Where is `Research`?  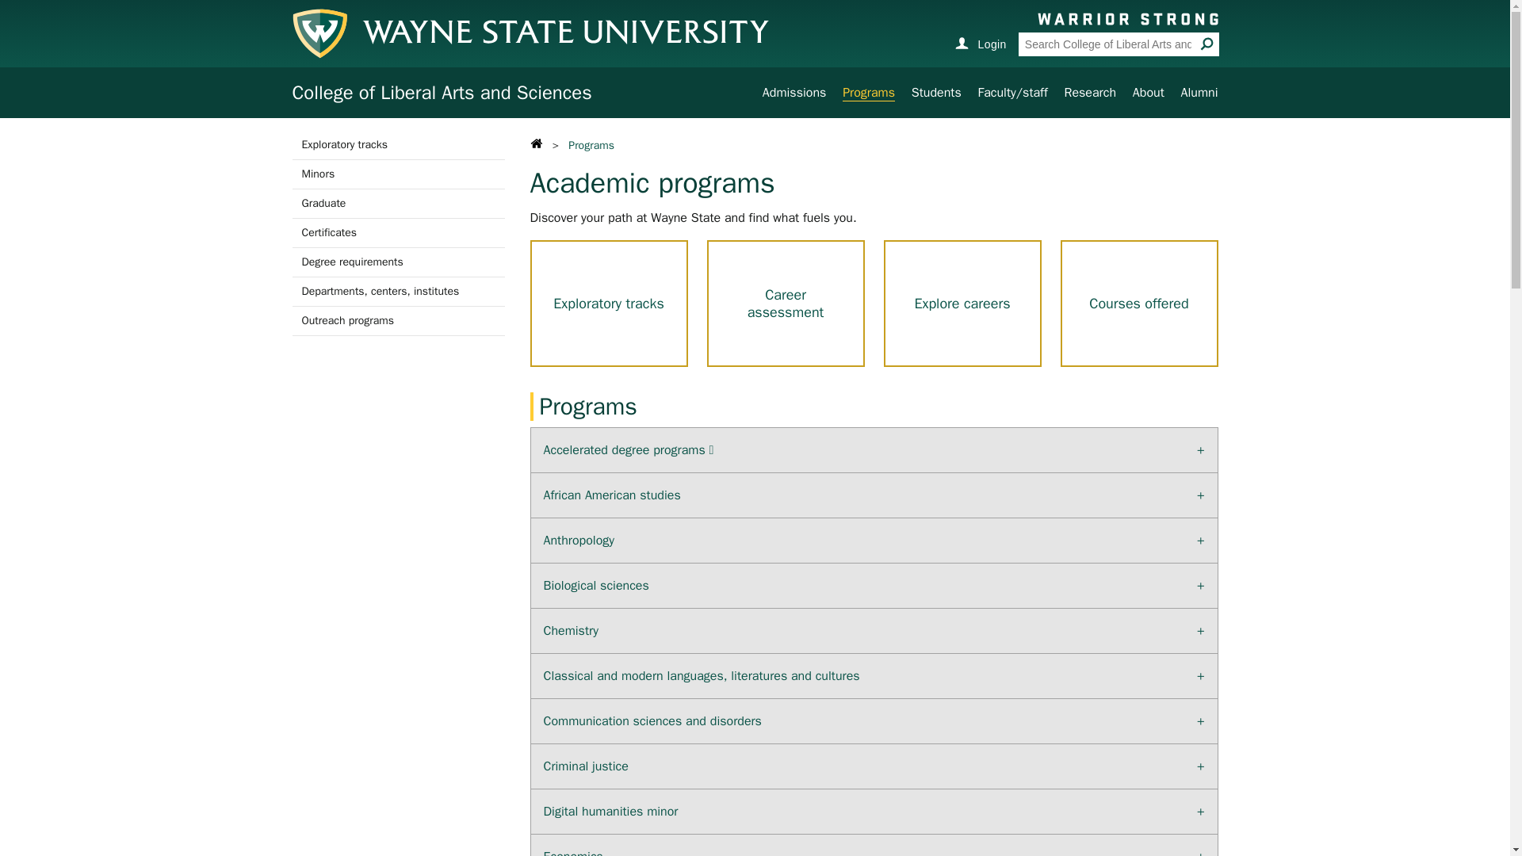
Research is located at coordinates (1089, 92).